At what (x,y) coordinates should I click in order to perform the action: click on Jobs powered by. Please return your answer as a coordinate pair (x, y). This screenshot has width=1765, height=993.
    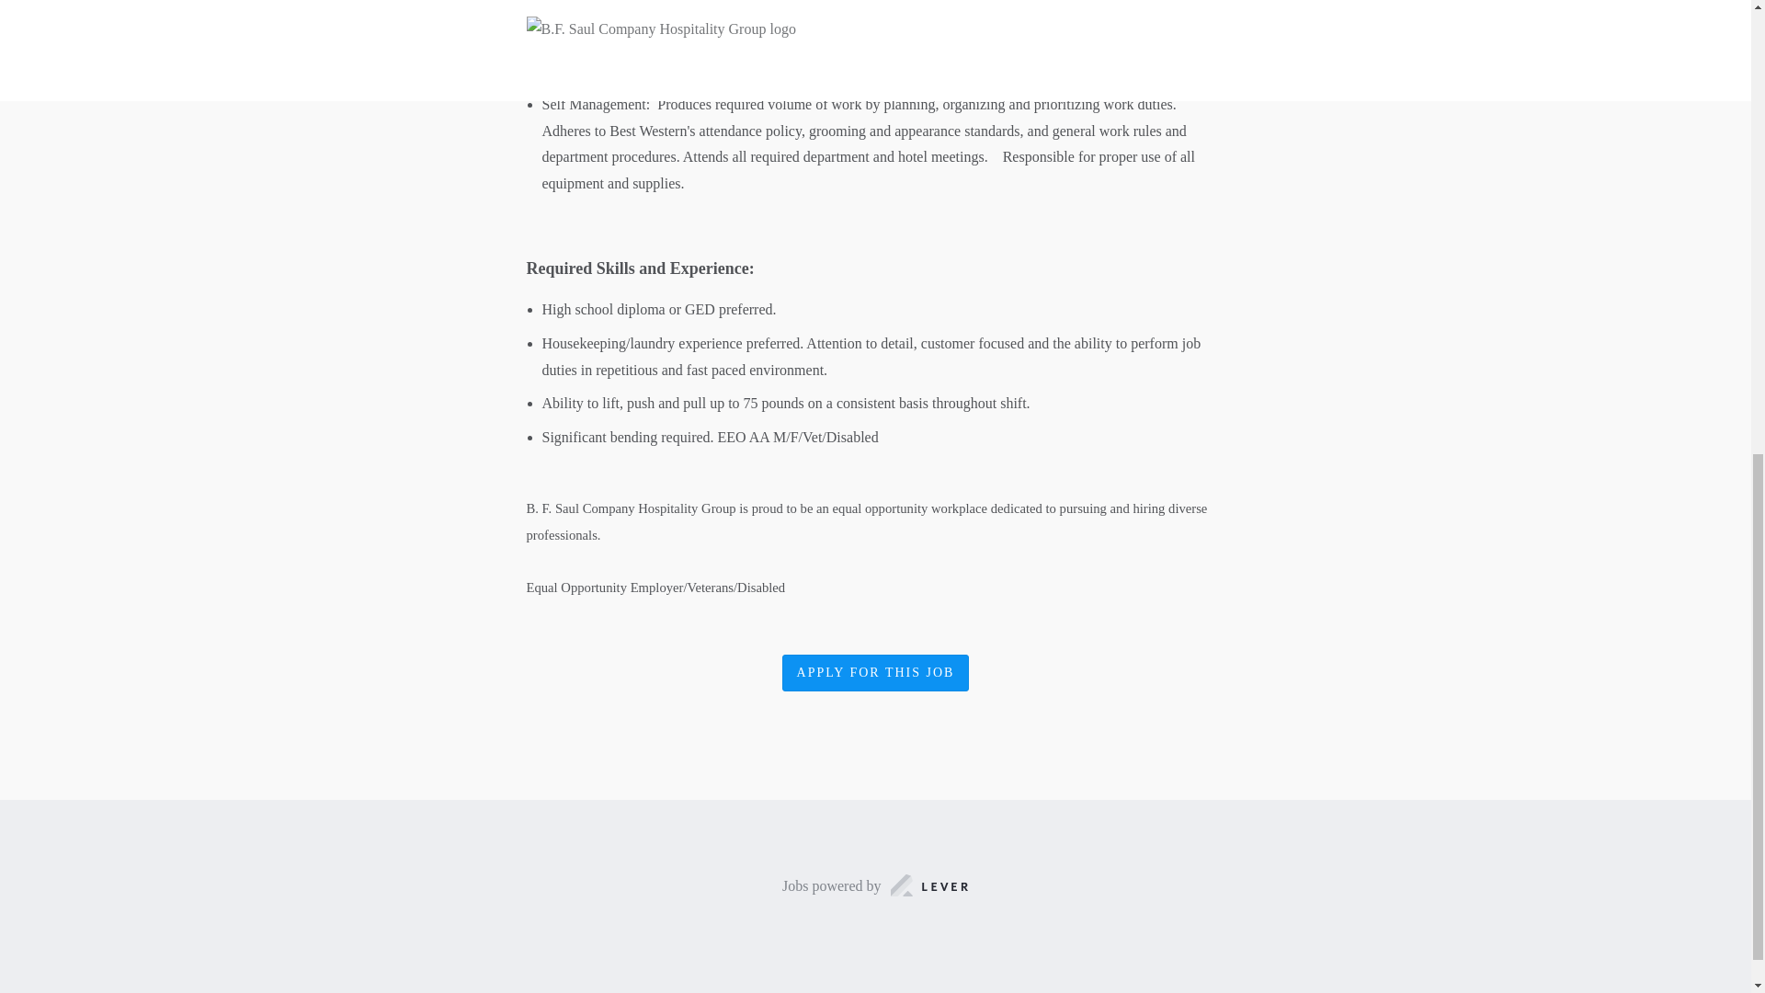
    Looking at the image, I should click on (875, 886).